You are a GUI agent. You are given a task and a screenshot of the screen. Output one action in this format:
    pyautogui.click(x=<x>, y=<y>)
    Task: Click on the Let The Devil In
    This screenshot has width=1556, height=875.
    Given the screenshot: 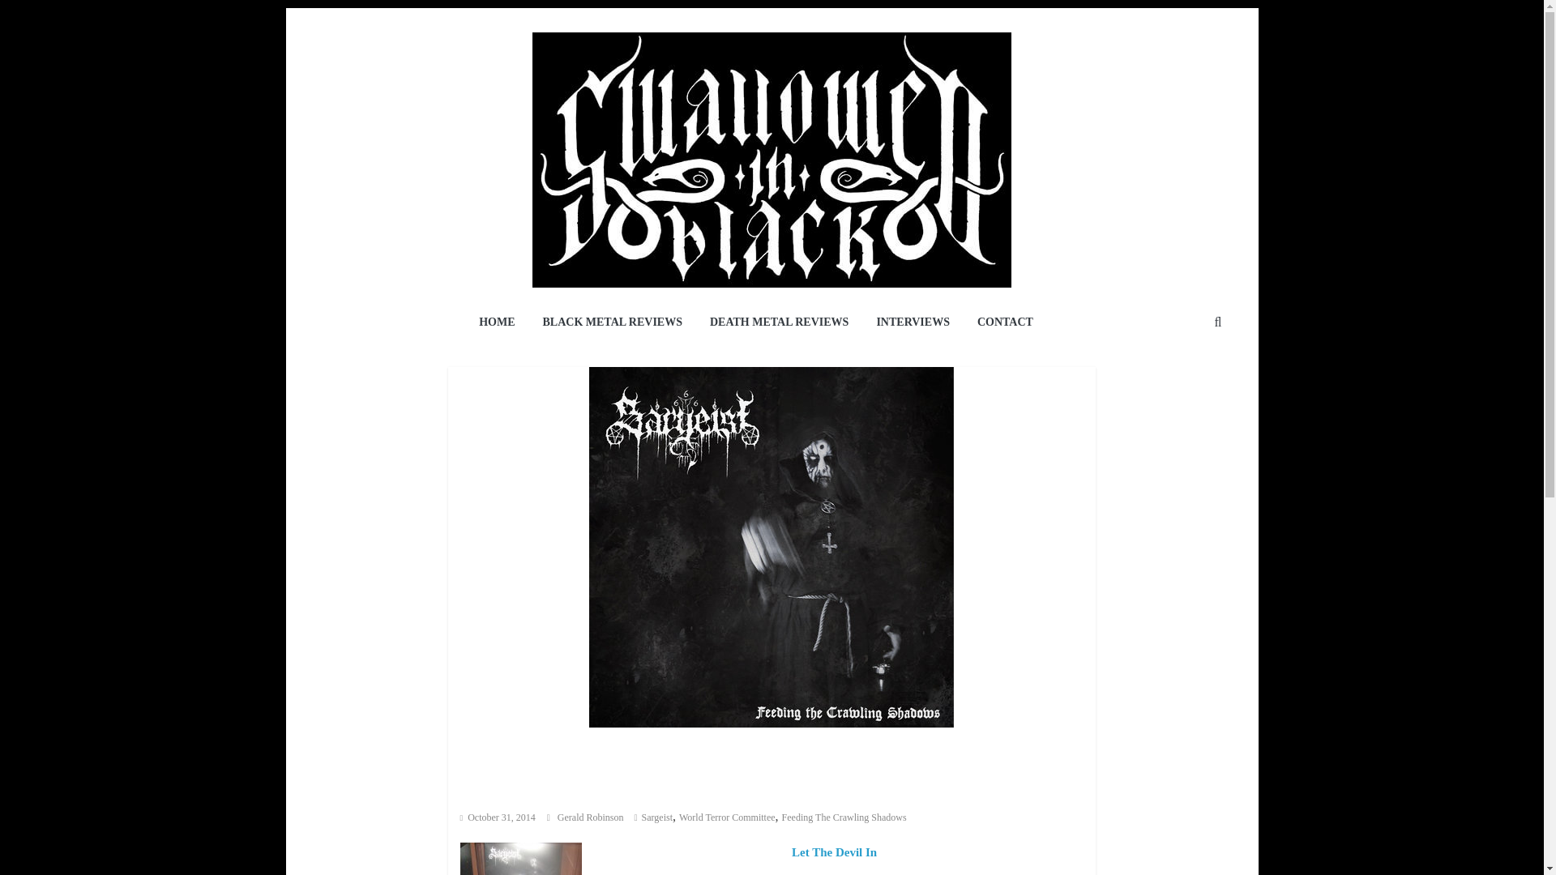 What is the action you would take?
    pyautogui.click(x=835, y=852)
    